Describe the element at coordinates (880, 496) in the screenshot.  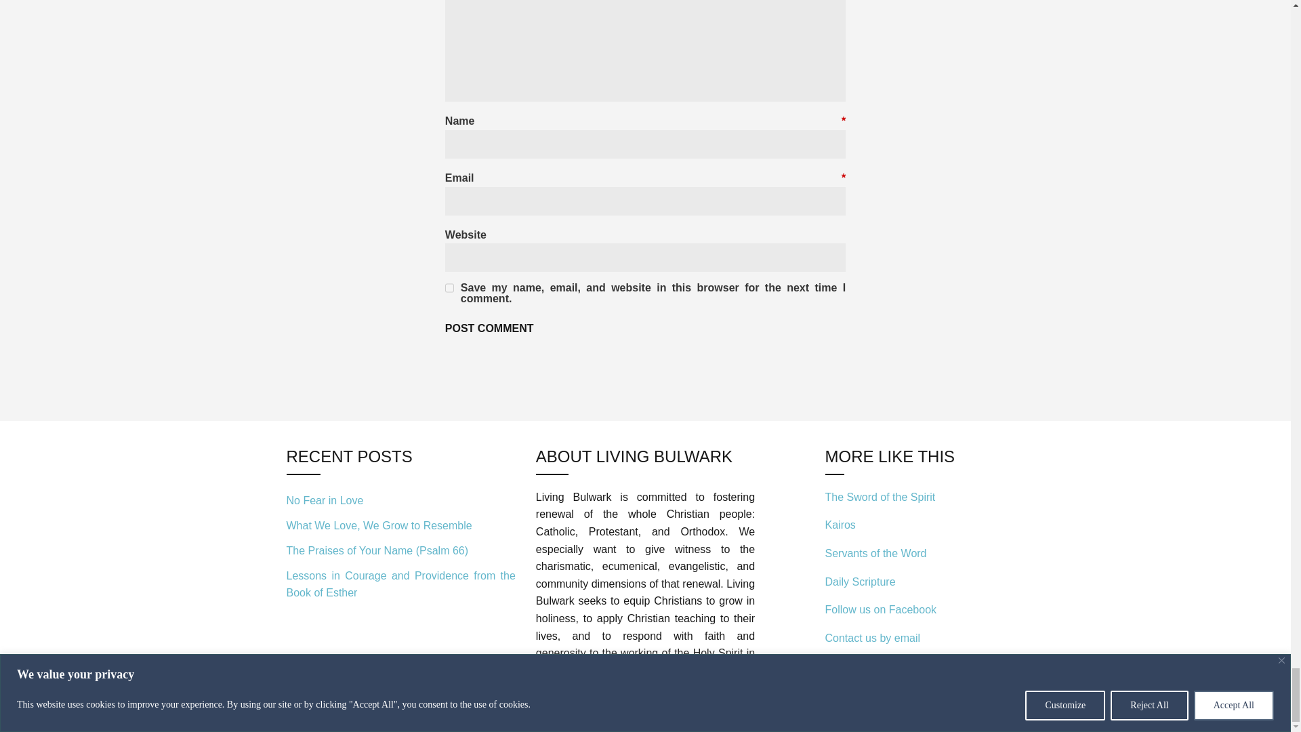
I see `The Sword of the Spirit` at that location.